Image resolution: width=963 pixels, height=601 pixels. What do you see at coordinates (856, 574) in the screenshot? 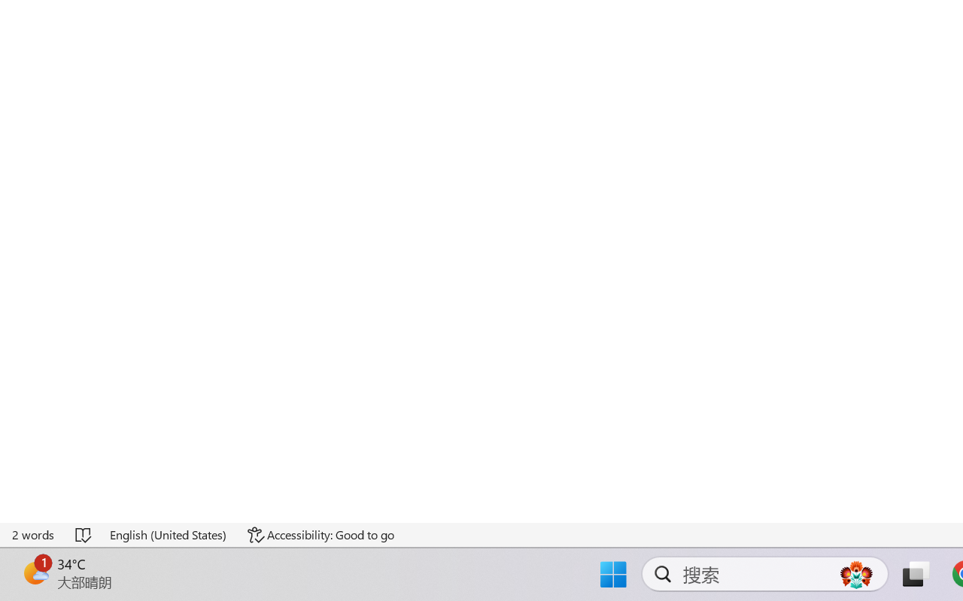
I see `AutomationID: DynamicSearchBoxGleamImage` at bounding box center [856, 574].